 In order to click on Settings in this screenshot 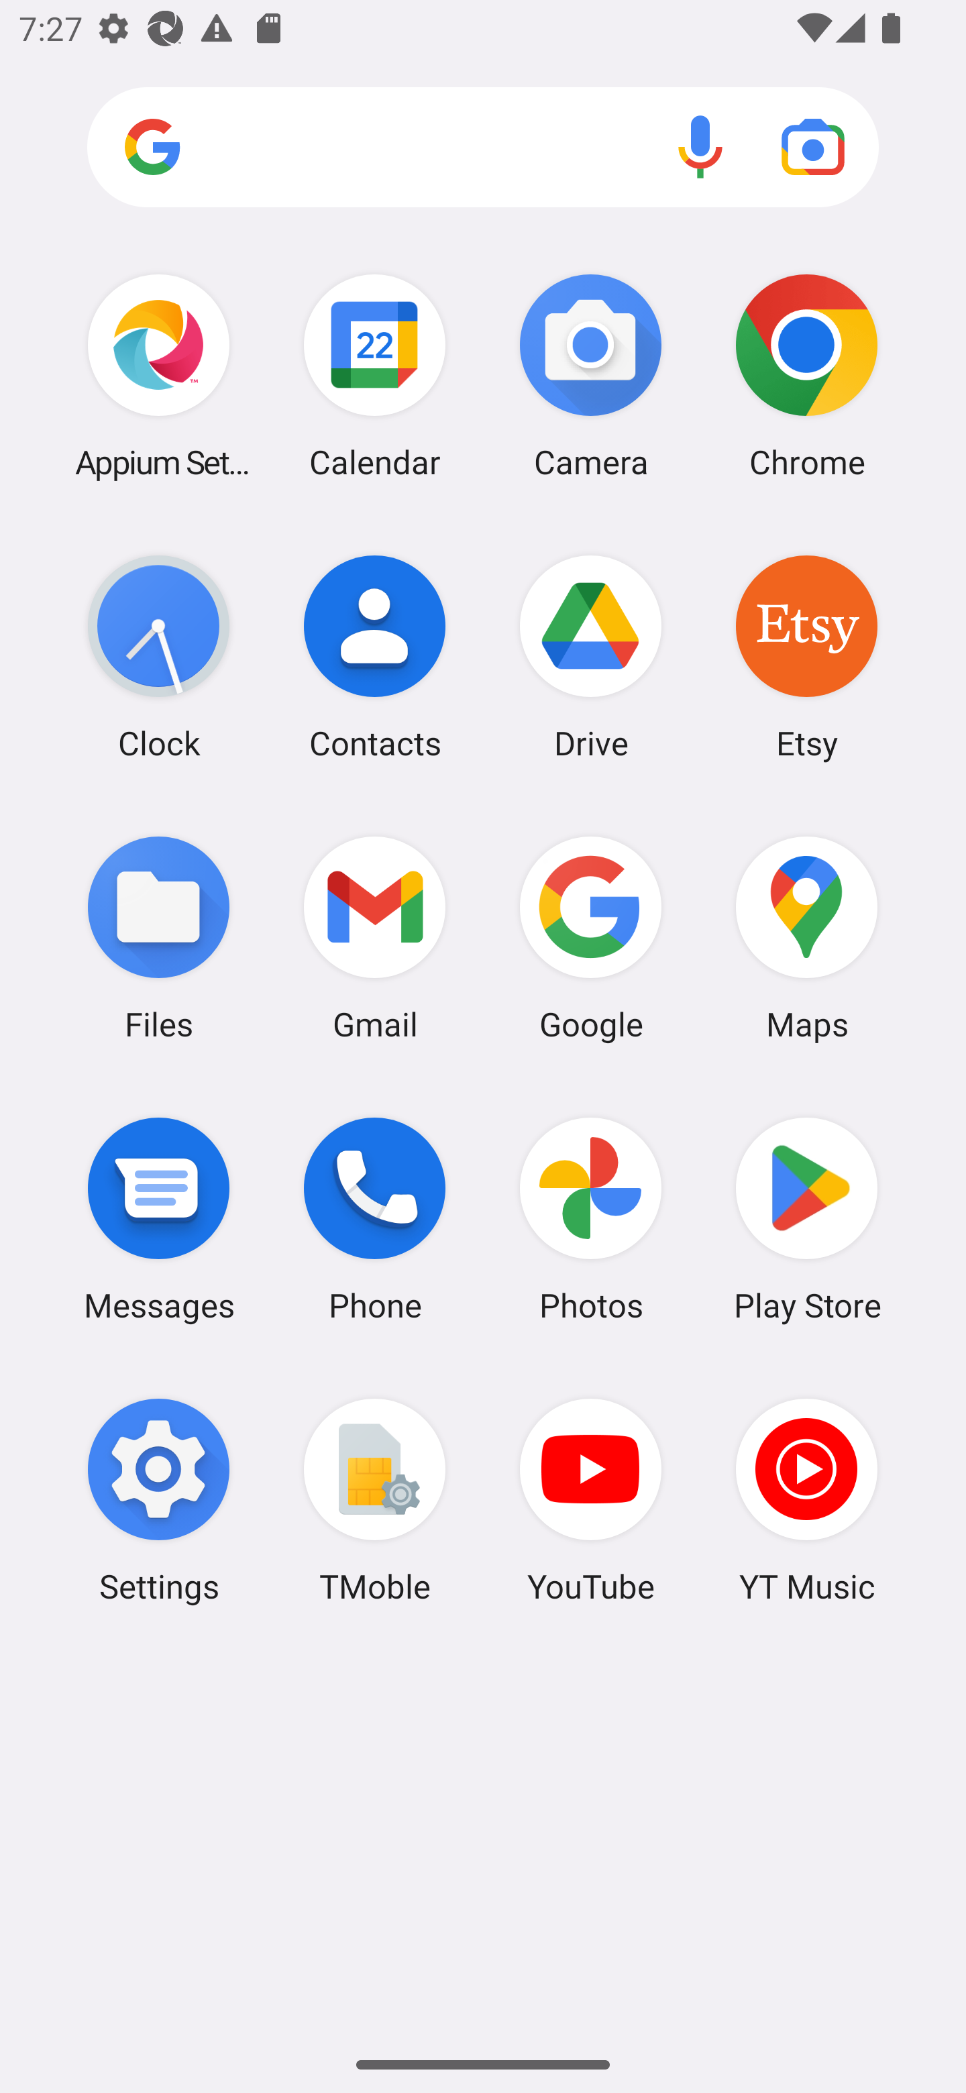, I will do `click(158, 1501)`.